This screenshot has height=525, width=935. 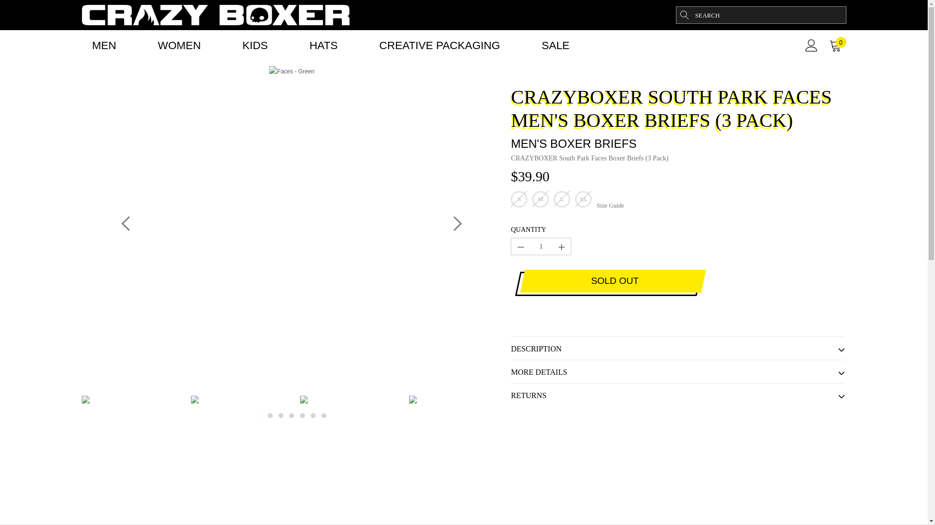 What do you see at coordinates (541, 246) in the screenshot?
I see `1` at bounding box center [541, 246].